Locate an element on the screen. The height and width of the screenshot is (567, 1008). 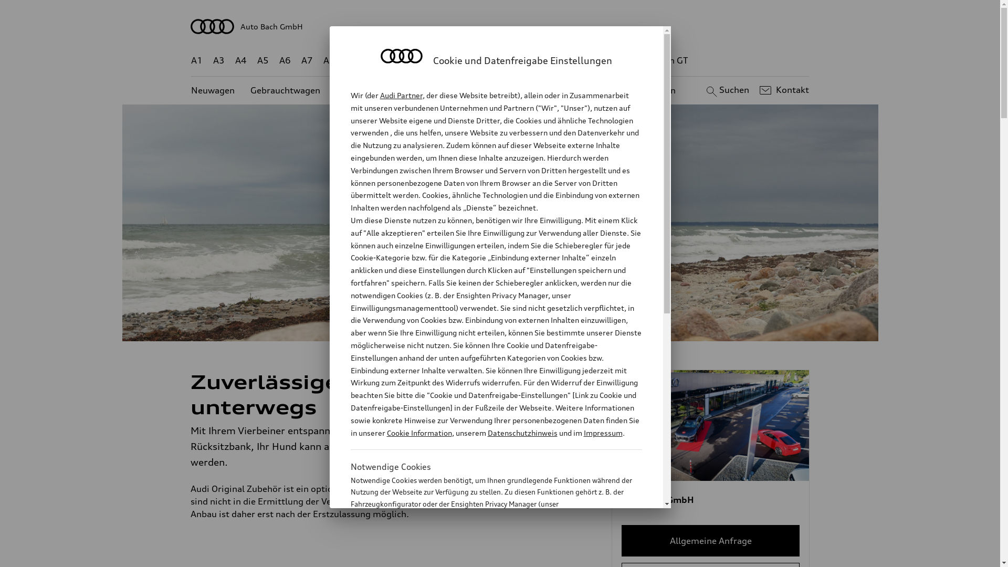
Neuwagen is located at coordinates (213, 90).